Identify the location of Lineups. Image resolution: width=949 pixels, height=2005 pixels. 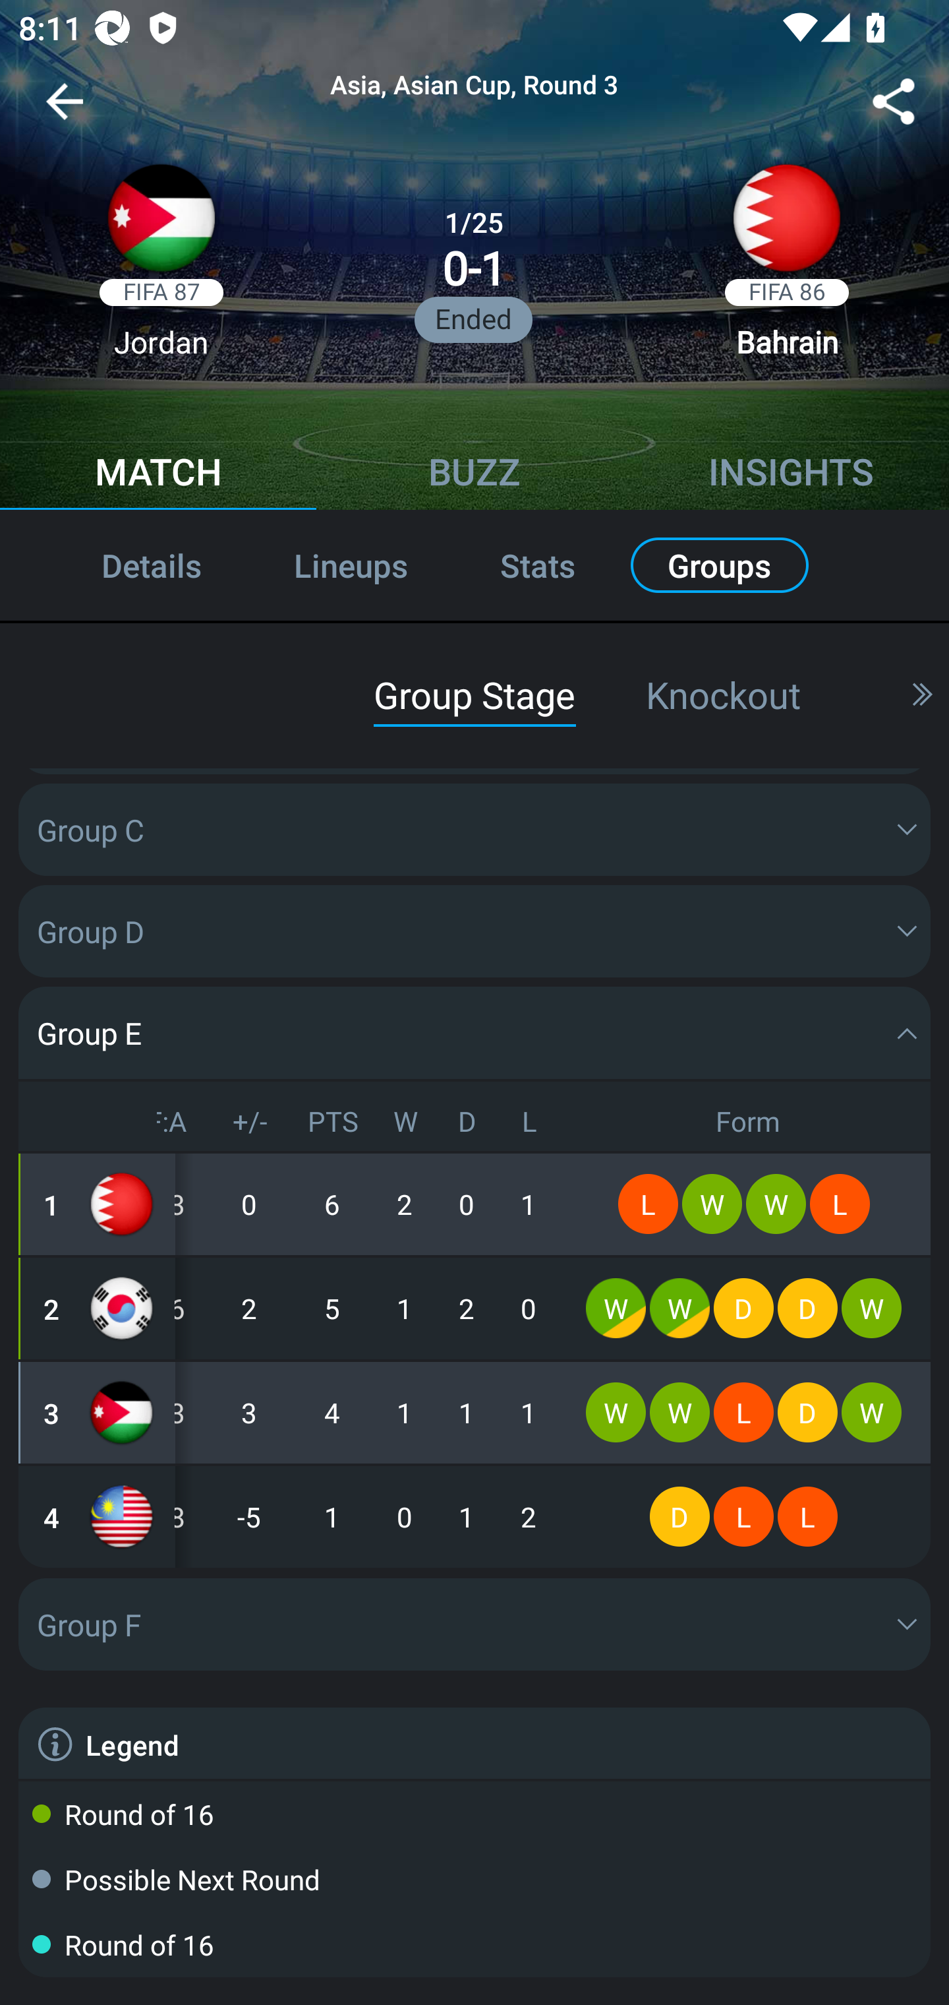
(351, 565).